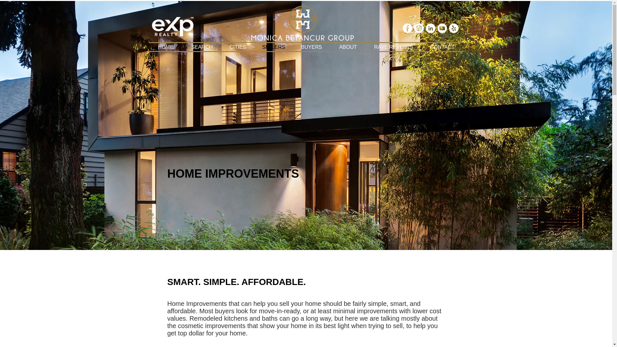 This screenshot has width=617, height=347. Describe the element at coordinates (442, 47) in the screenshot. I see `CONTACT` at that location.